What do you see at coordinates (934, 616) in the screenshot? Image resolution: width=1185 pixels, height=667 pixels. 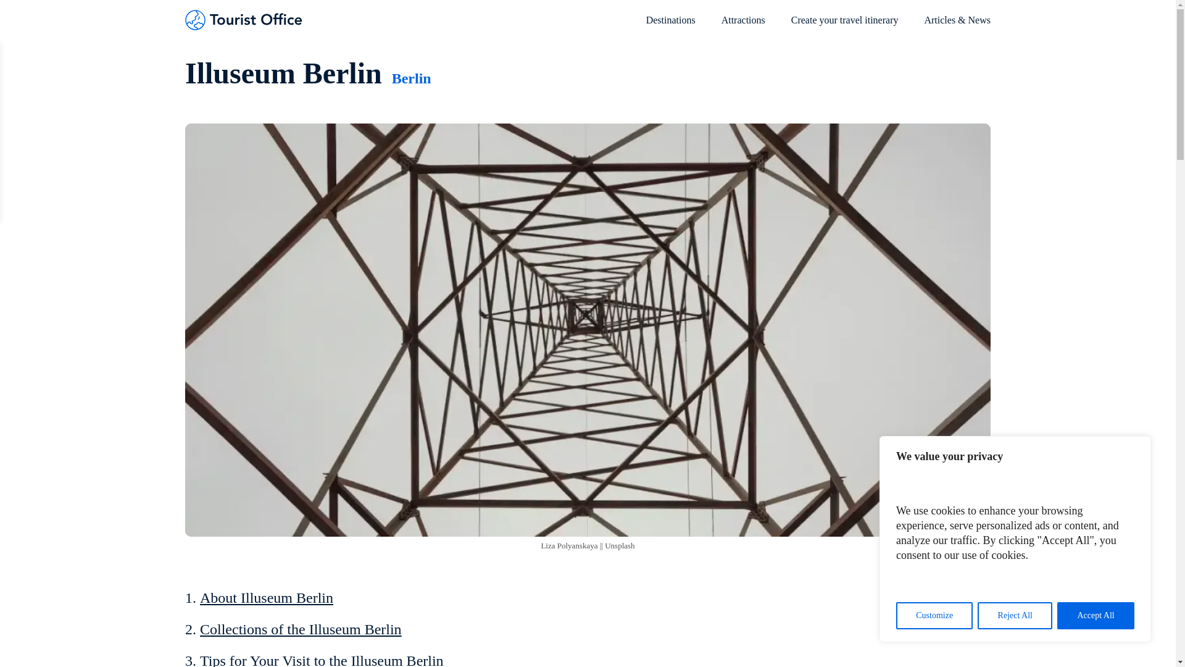 I see `Customize` at bounding box center [934, 616].